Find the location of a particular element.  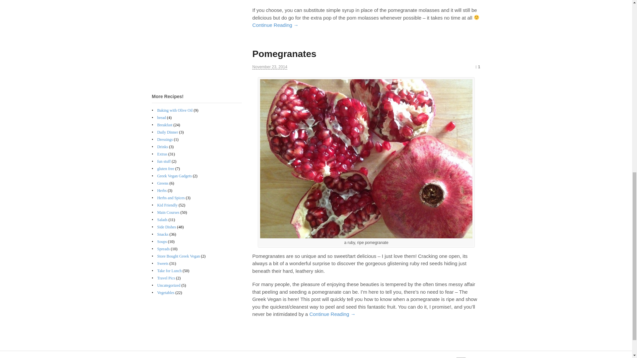

Baking with Olive Oil is located at coordinates (175, 110).